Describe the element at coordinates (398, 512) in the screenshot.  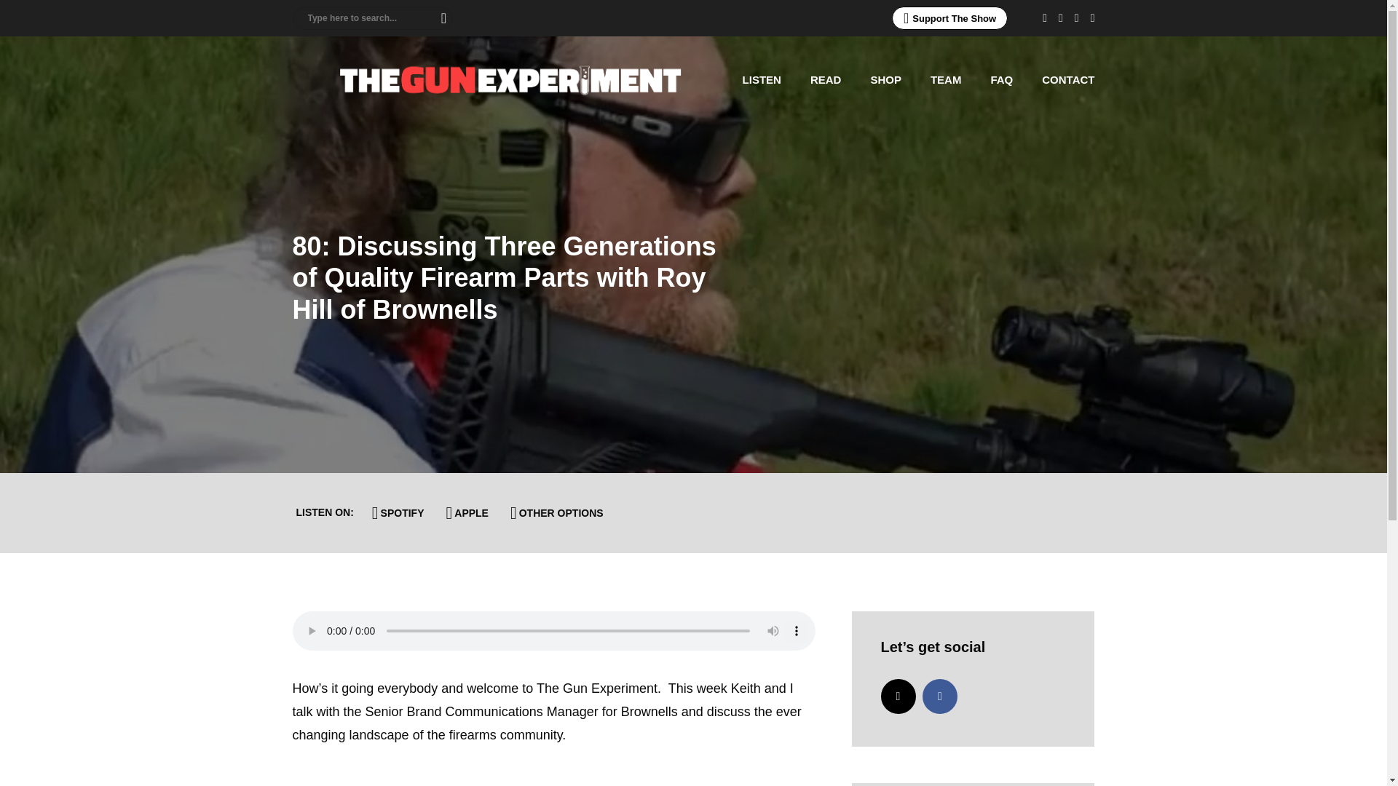
I see `SPOTIFY` at that location.